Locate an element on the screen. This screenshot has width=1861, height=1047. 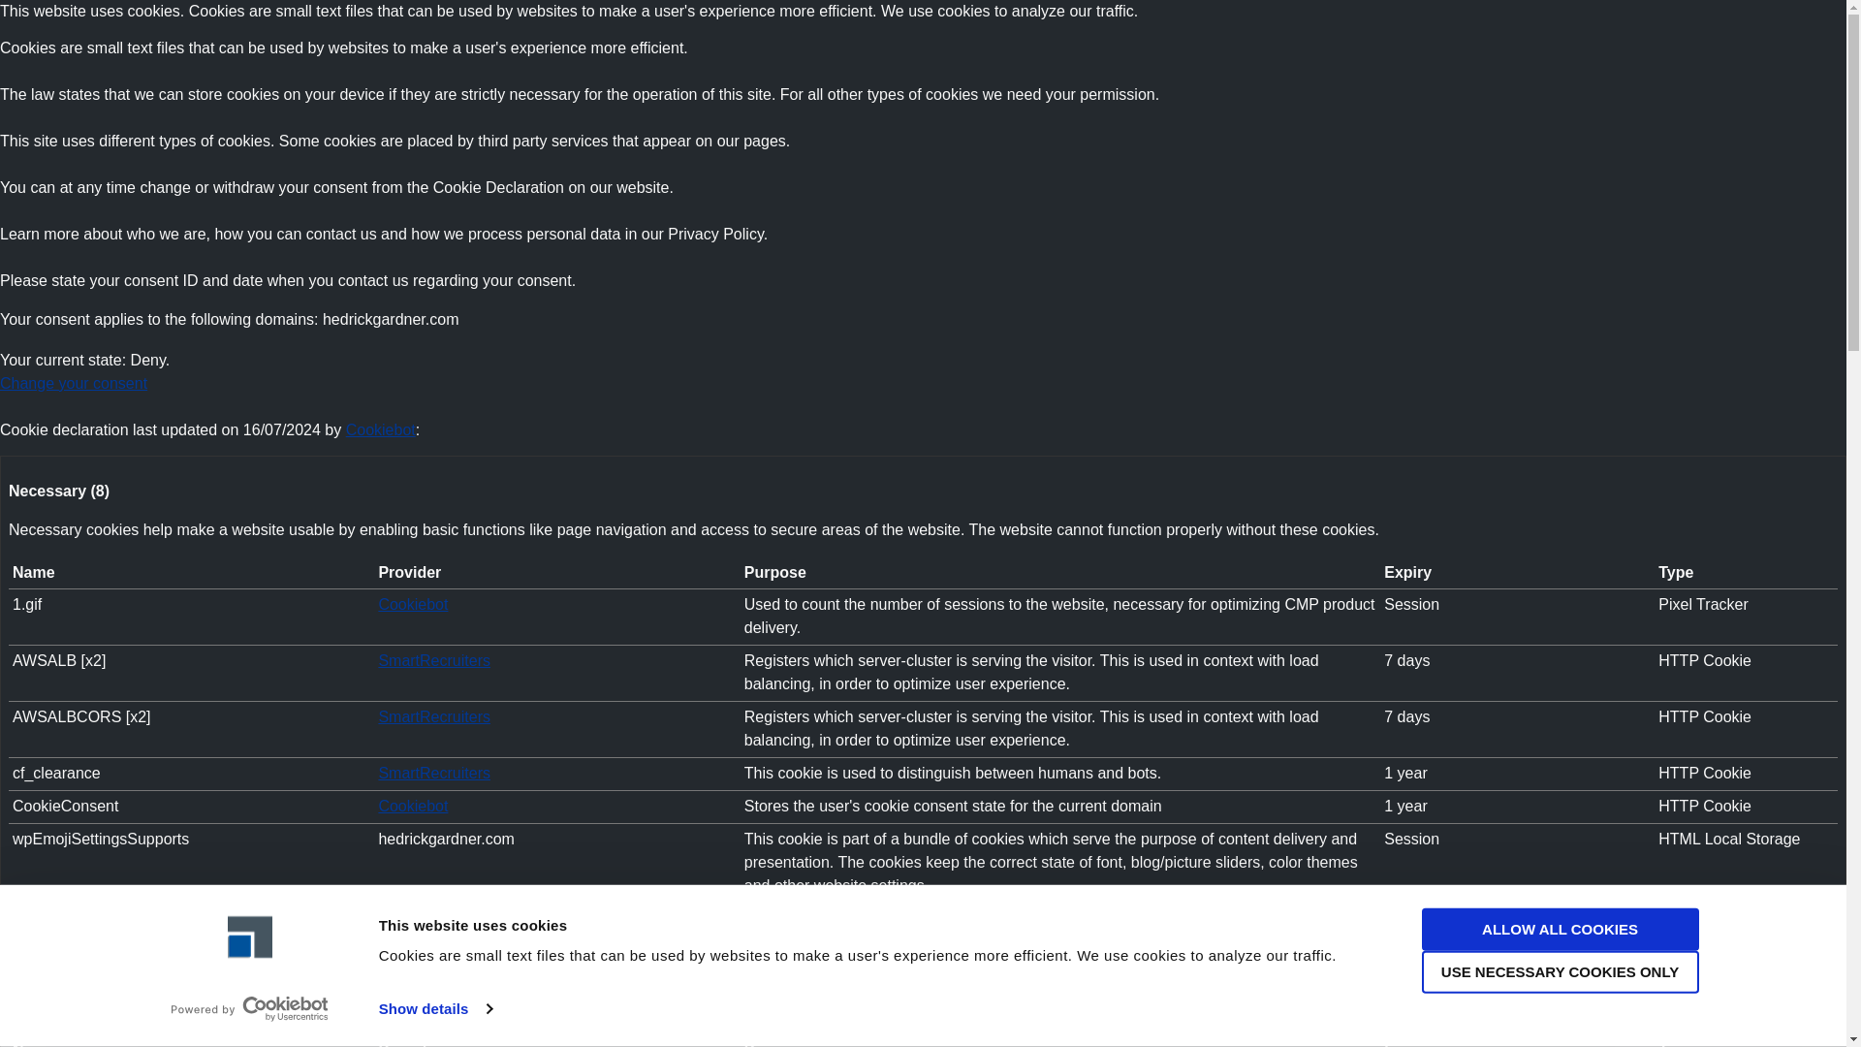
Cookiebot is located at coordinates (413, 806).